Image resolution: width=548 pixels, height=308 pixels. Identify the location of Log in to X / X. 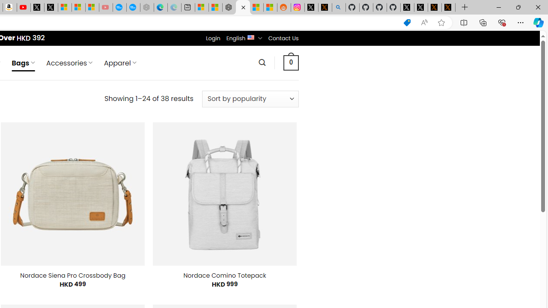
(311, 8).